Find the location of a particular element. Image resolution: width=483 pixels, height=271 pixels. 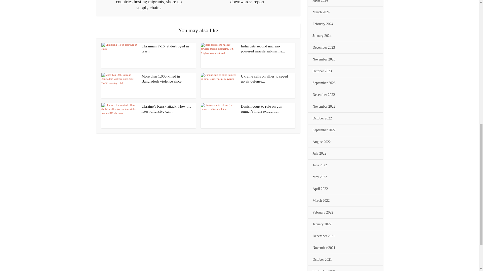

Democracy worldwide trending downwards: report is located at coordinates (247, 3).